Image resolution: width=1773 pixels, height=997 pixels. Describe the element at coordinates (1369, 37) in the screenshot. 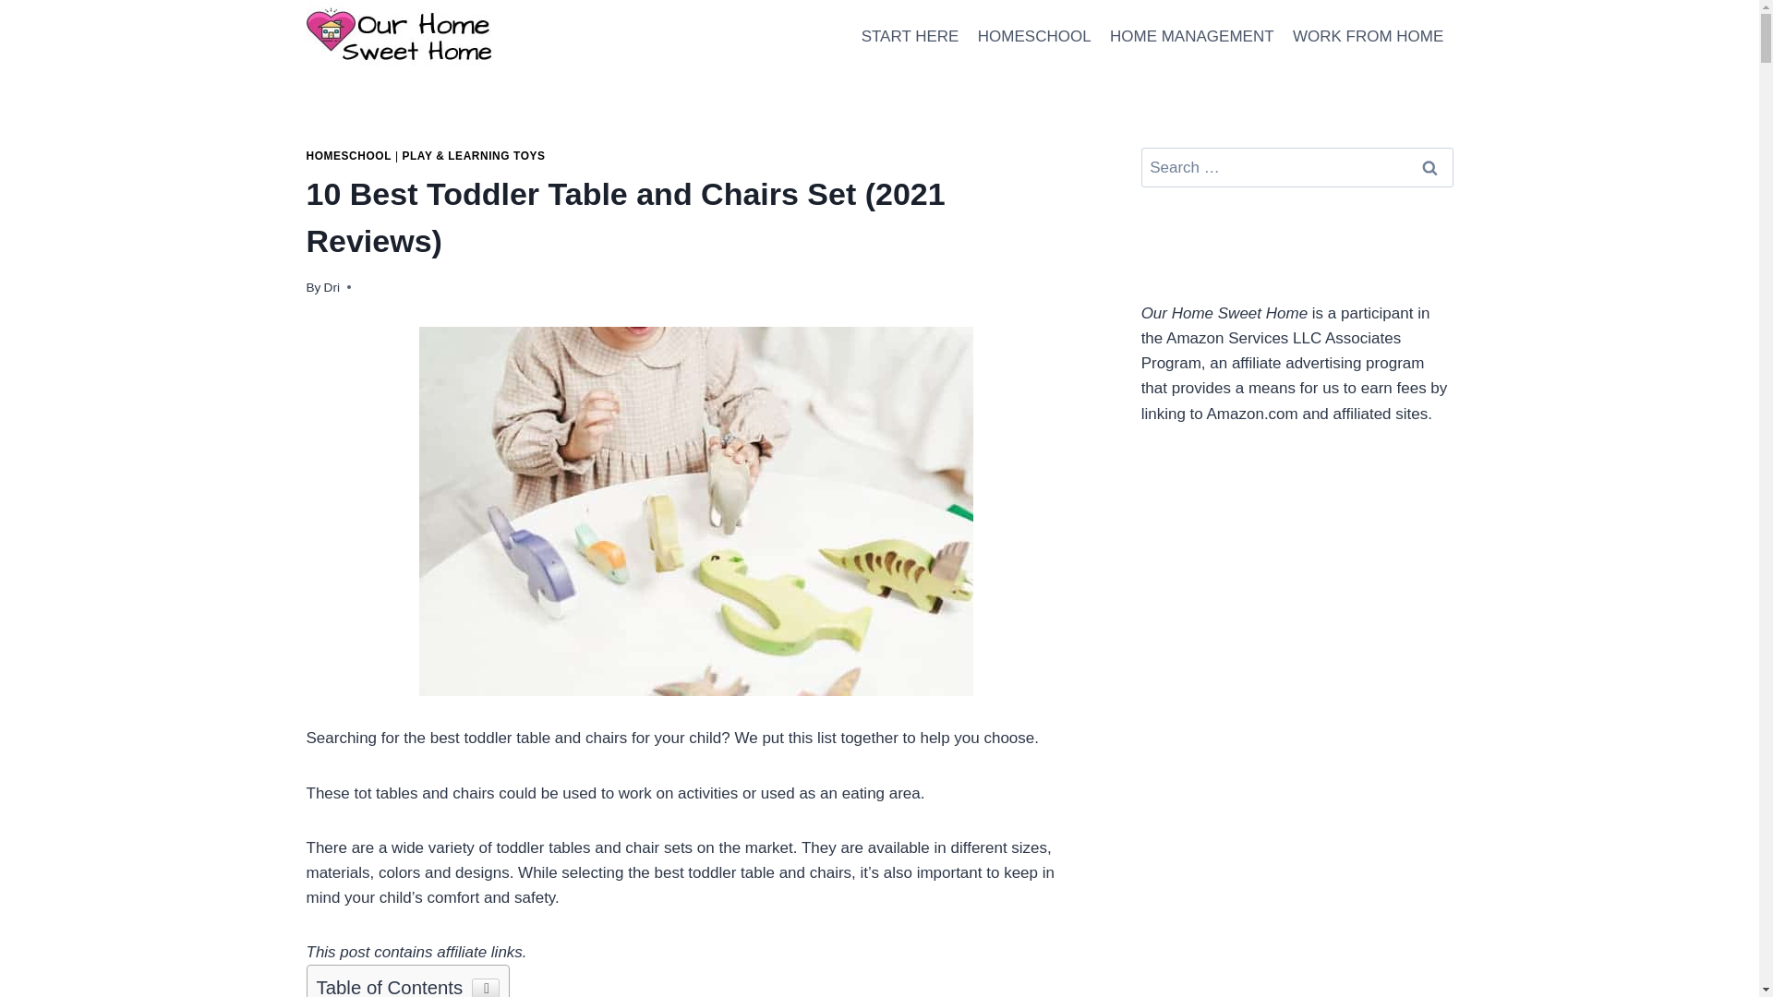

I see `WORK FROM HOME` at that location.